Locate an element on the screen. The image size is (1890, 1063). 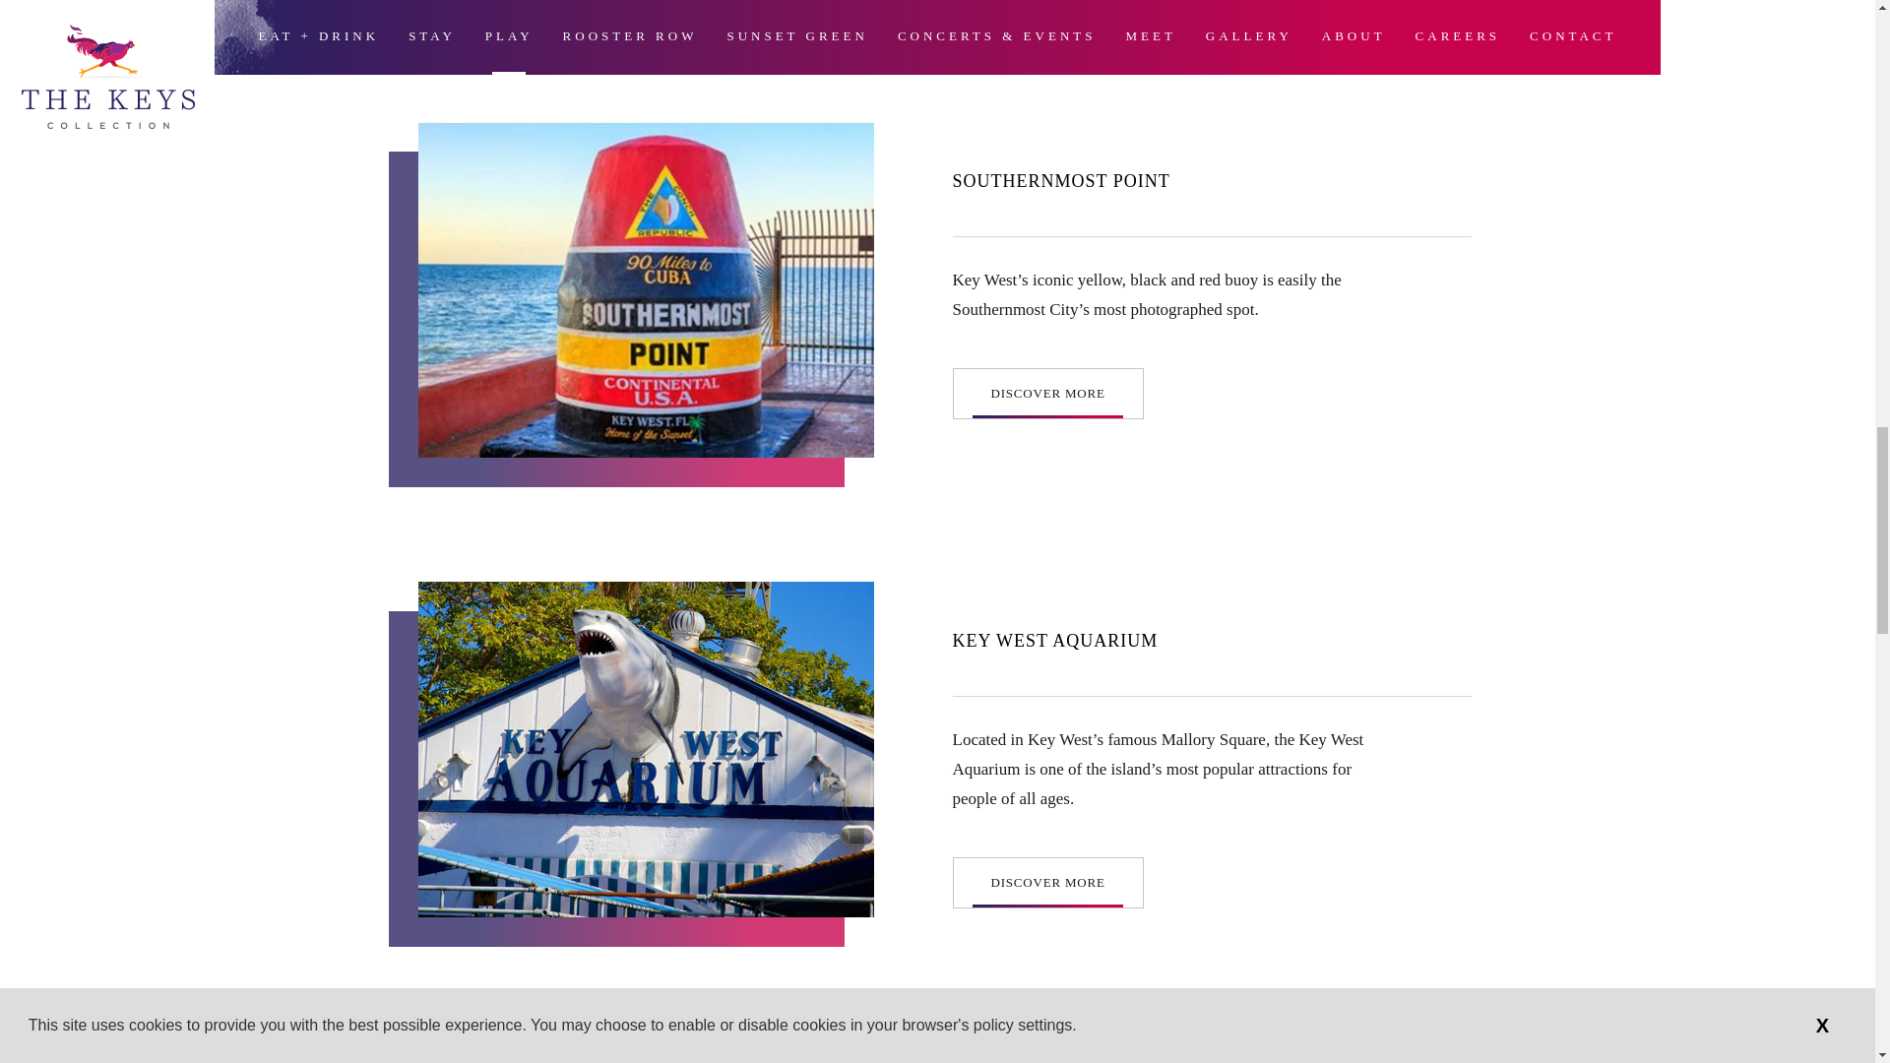
DISCOVER MORE is located at coordinates (1047, 393).